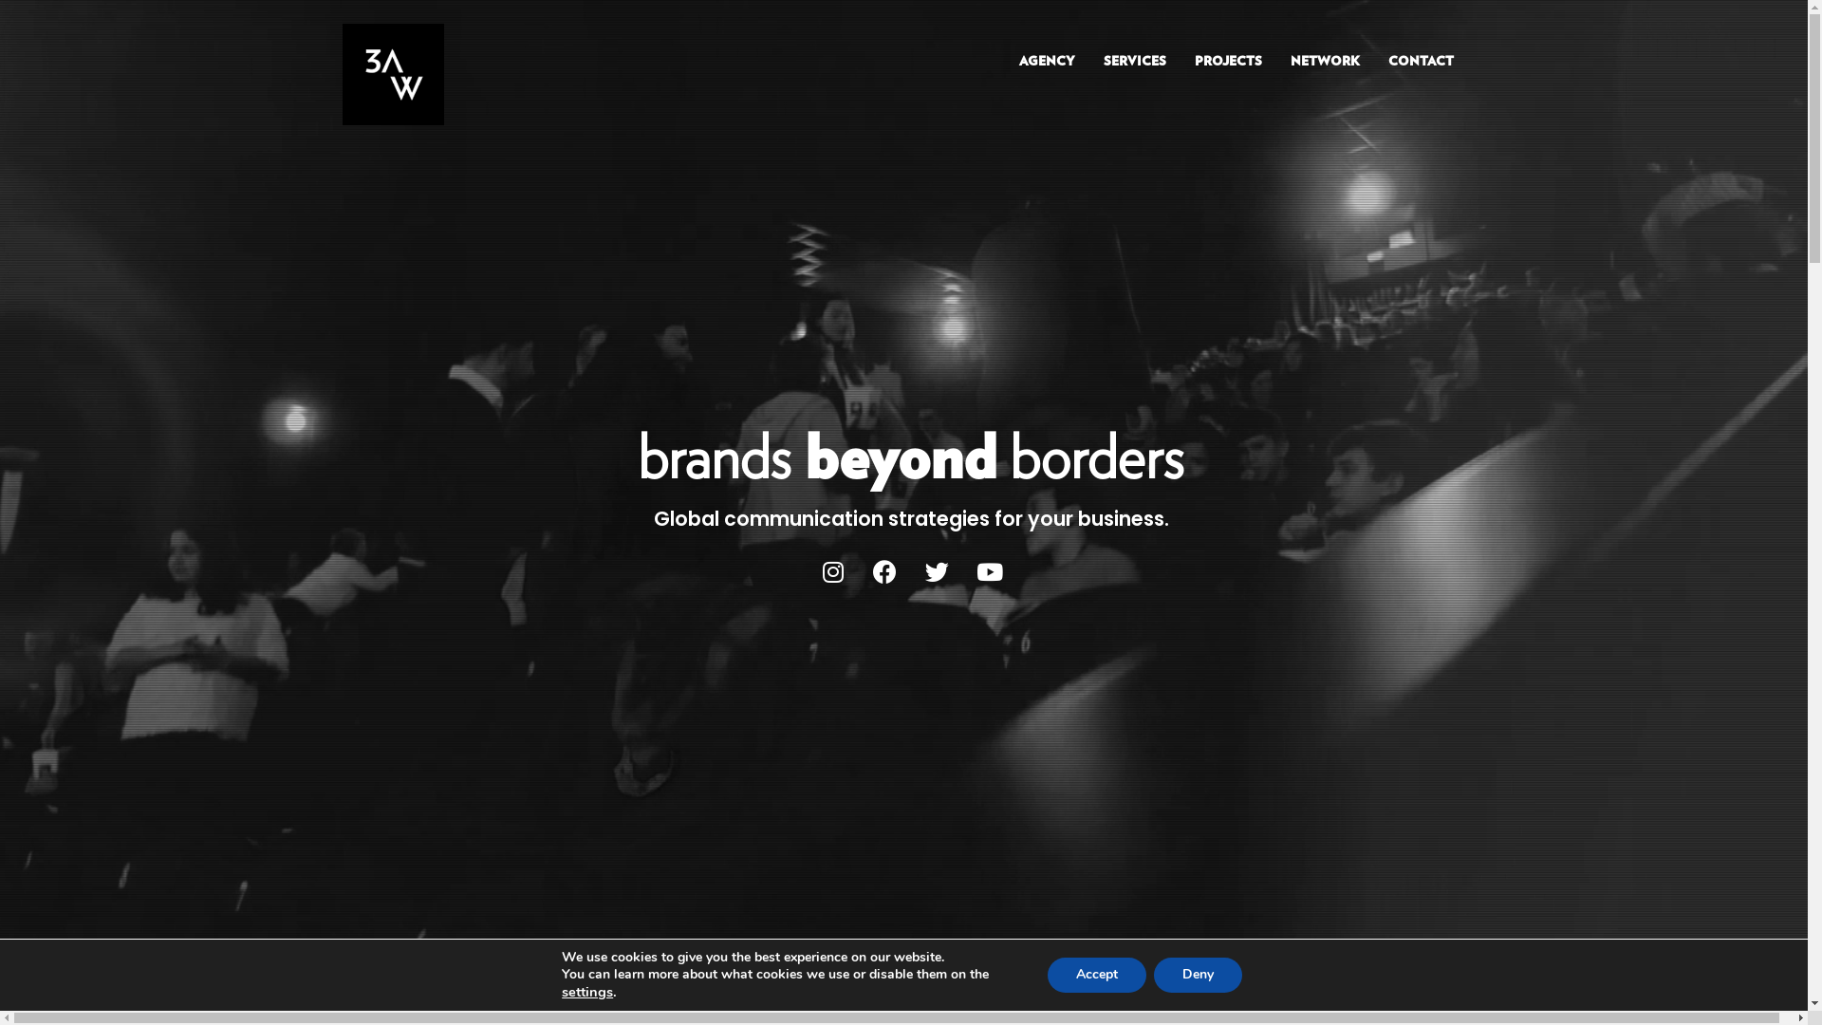  What do you see at coordinates (1422, 63) in the screenshot?
I see `CONTACT` at bounding box center [1422, 63].